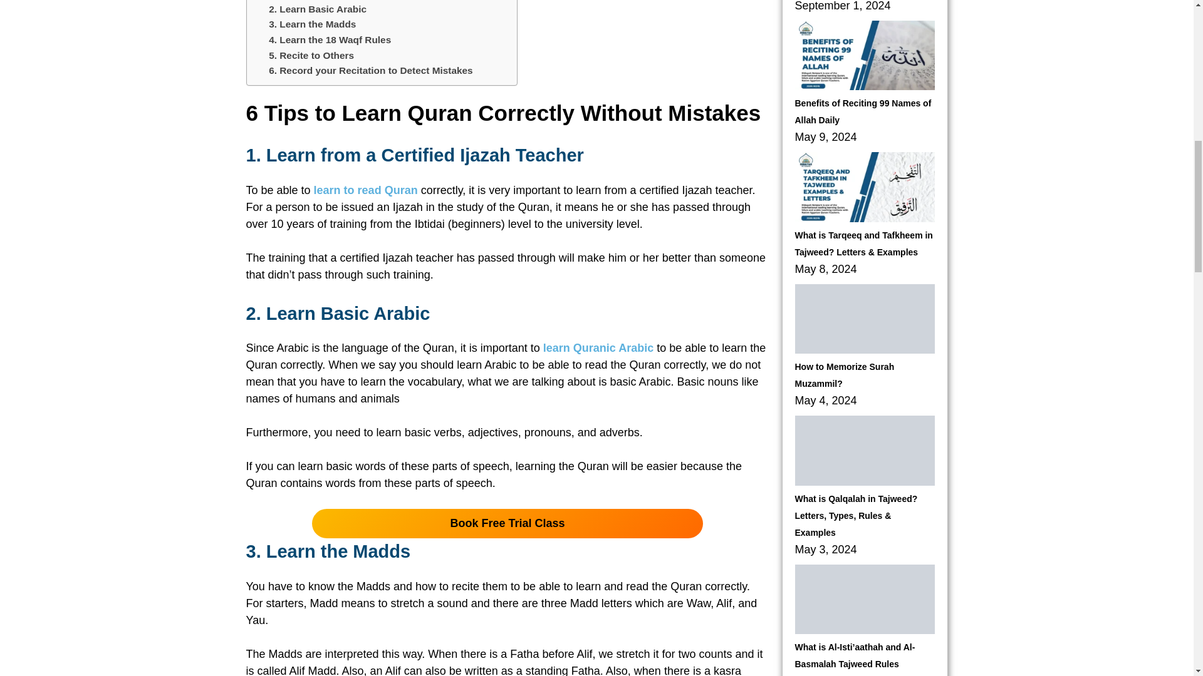 The image size is (1203, 676). Describe the element at coordinates (370, 70) in the screenshot. I see `6. Record your Recitation to Detect Mistakes` at that location.